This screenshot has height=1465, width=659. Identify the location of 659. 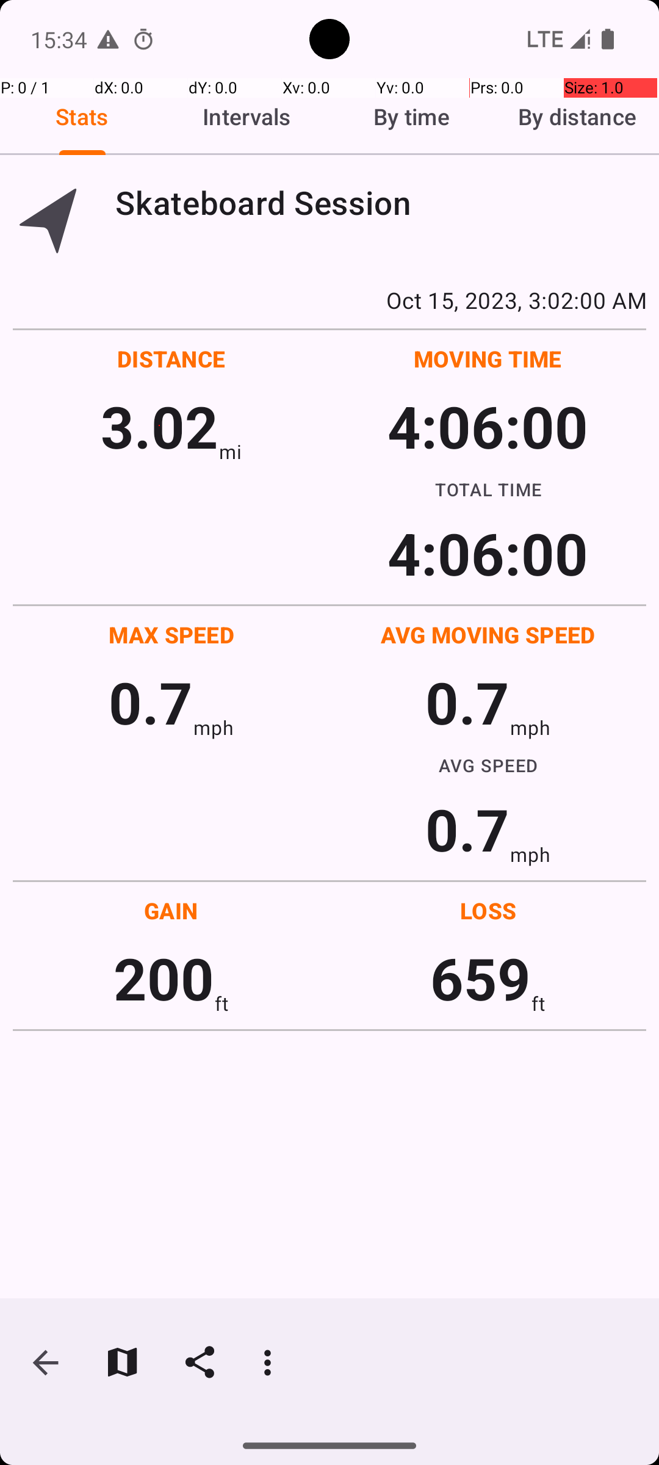
(481, 978).